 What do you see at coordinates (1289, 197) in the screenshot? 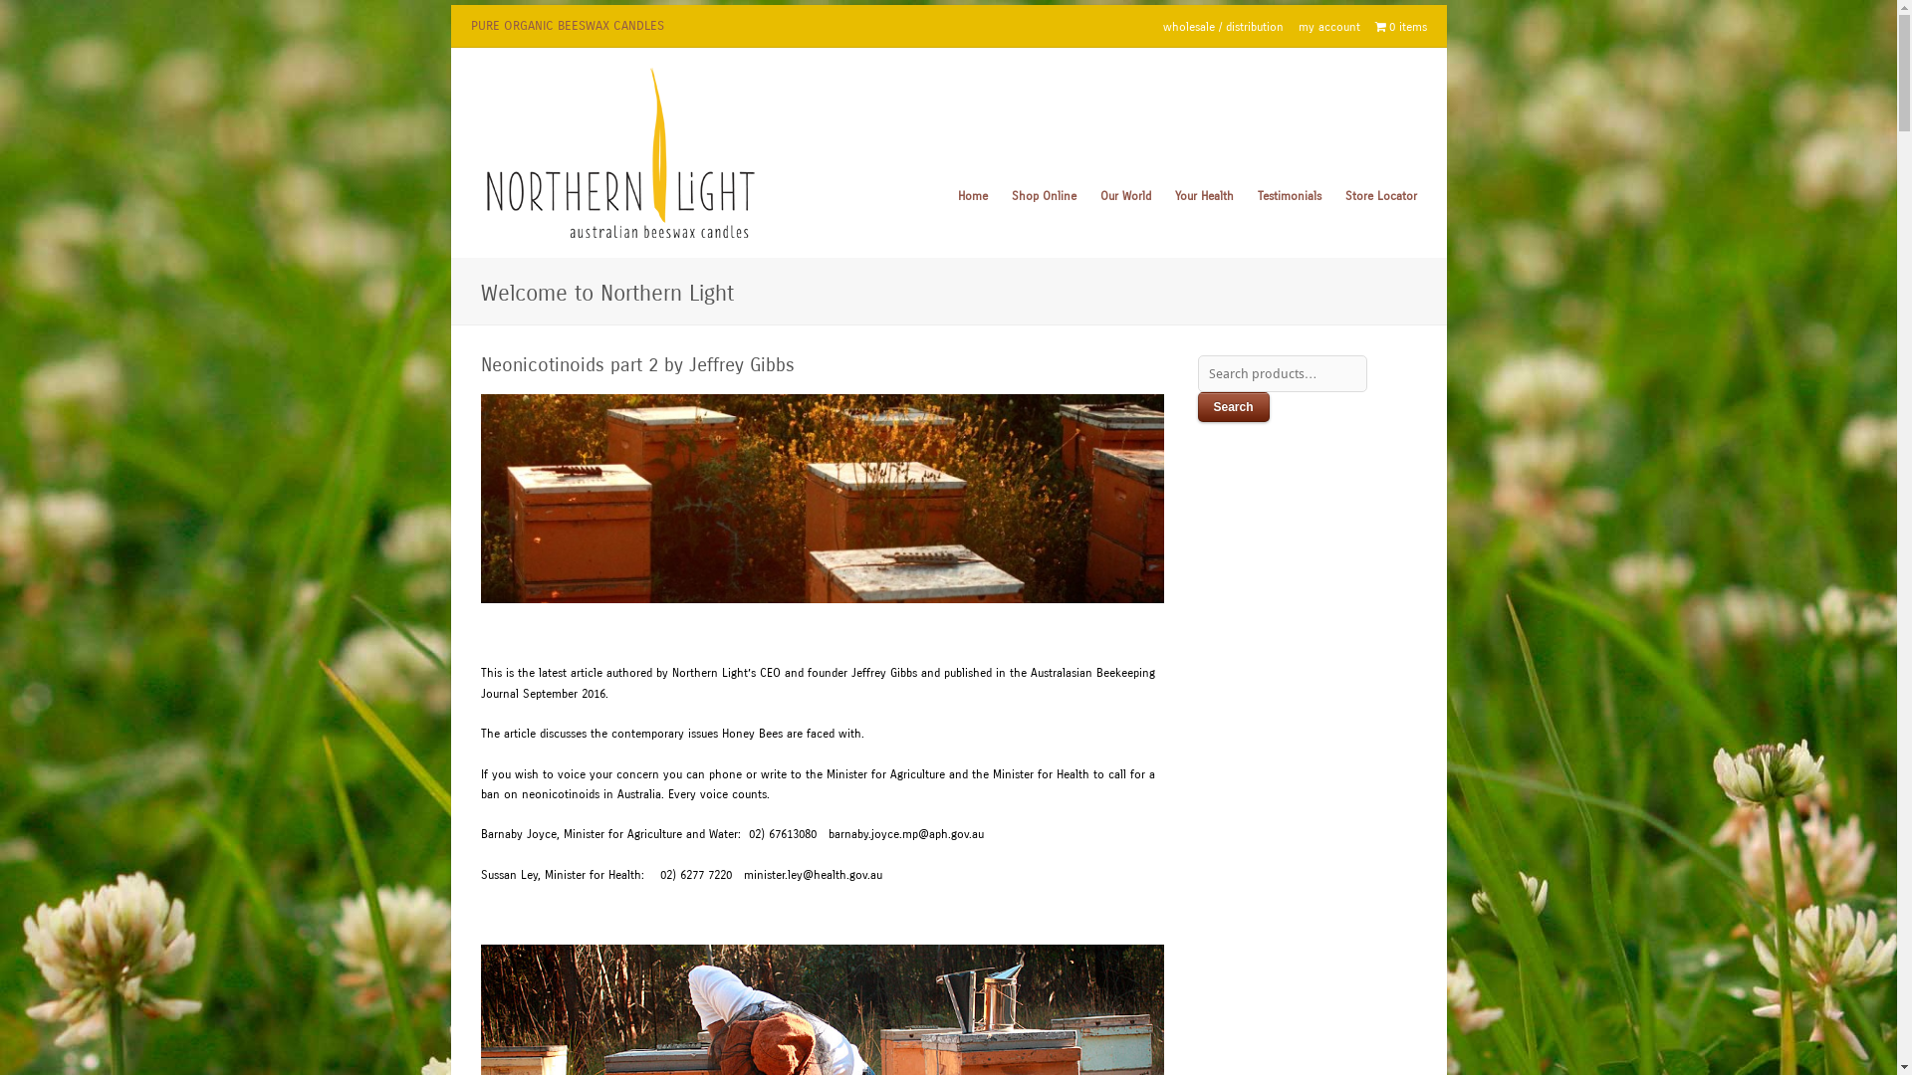
I see `Testimonials` at bounding box center [1289, 197].